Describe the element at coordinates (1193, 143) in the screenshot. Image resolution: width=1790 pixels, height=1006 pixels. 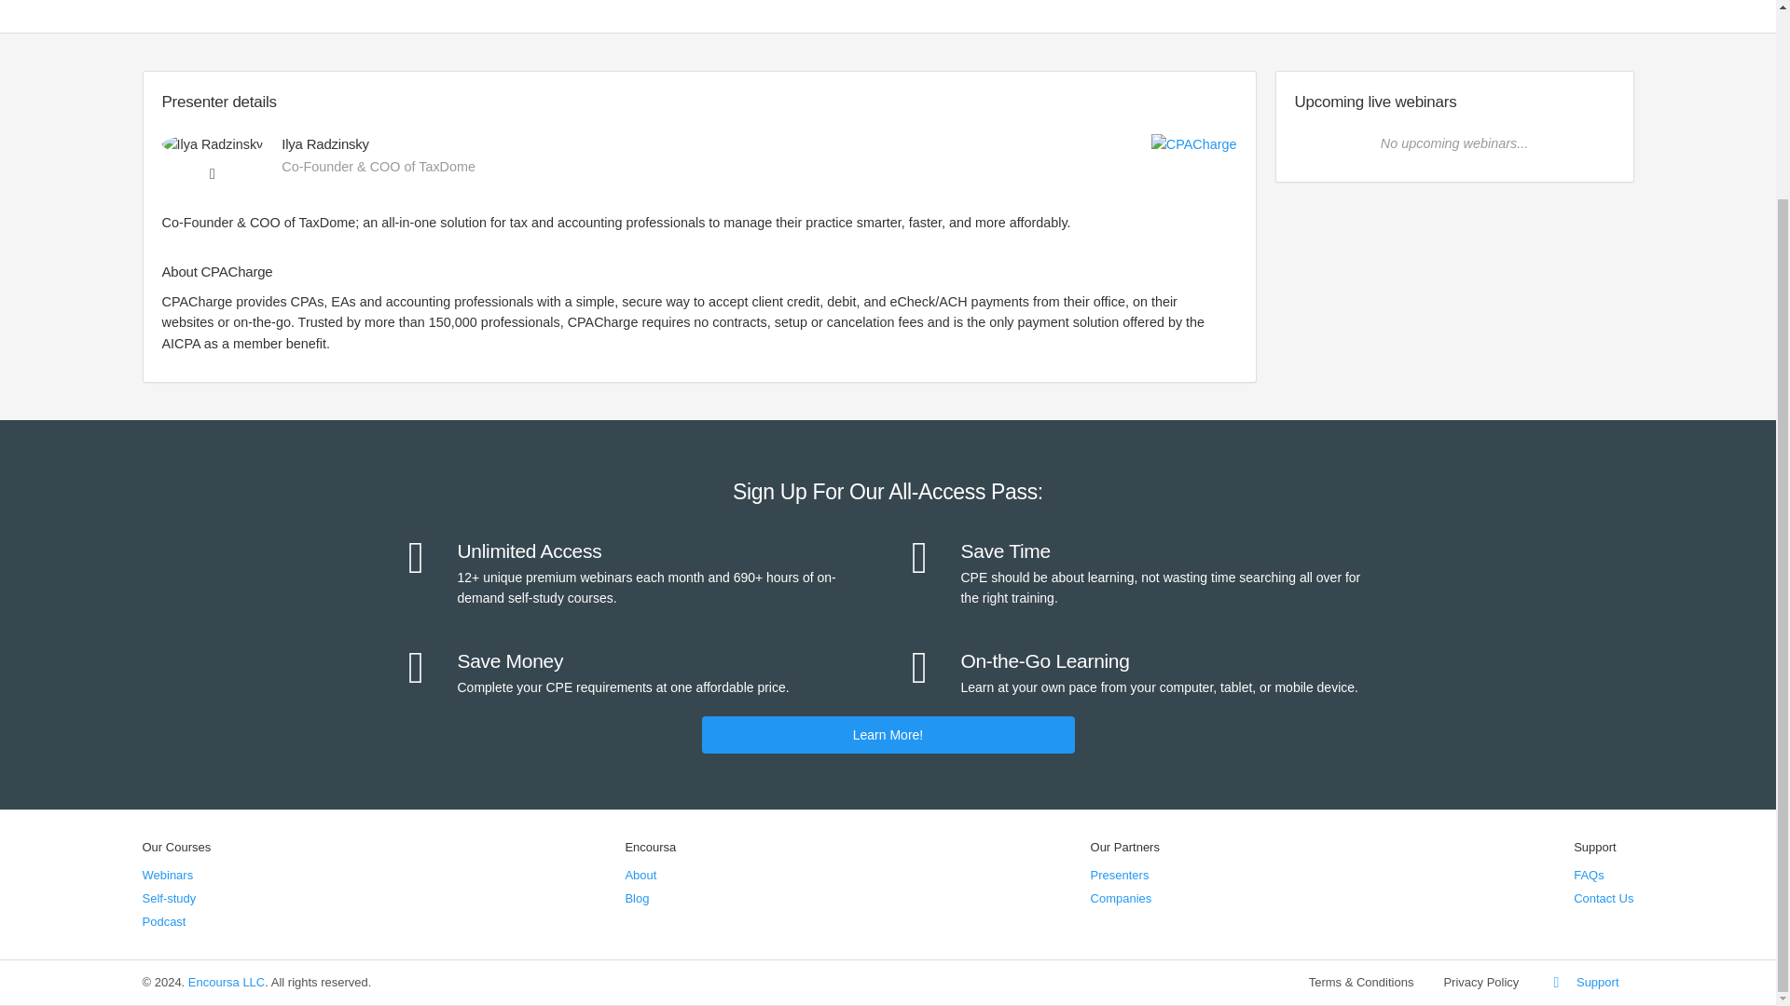
I see `CPACharge` at that location.